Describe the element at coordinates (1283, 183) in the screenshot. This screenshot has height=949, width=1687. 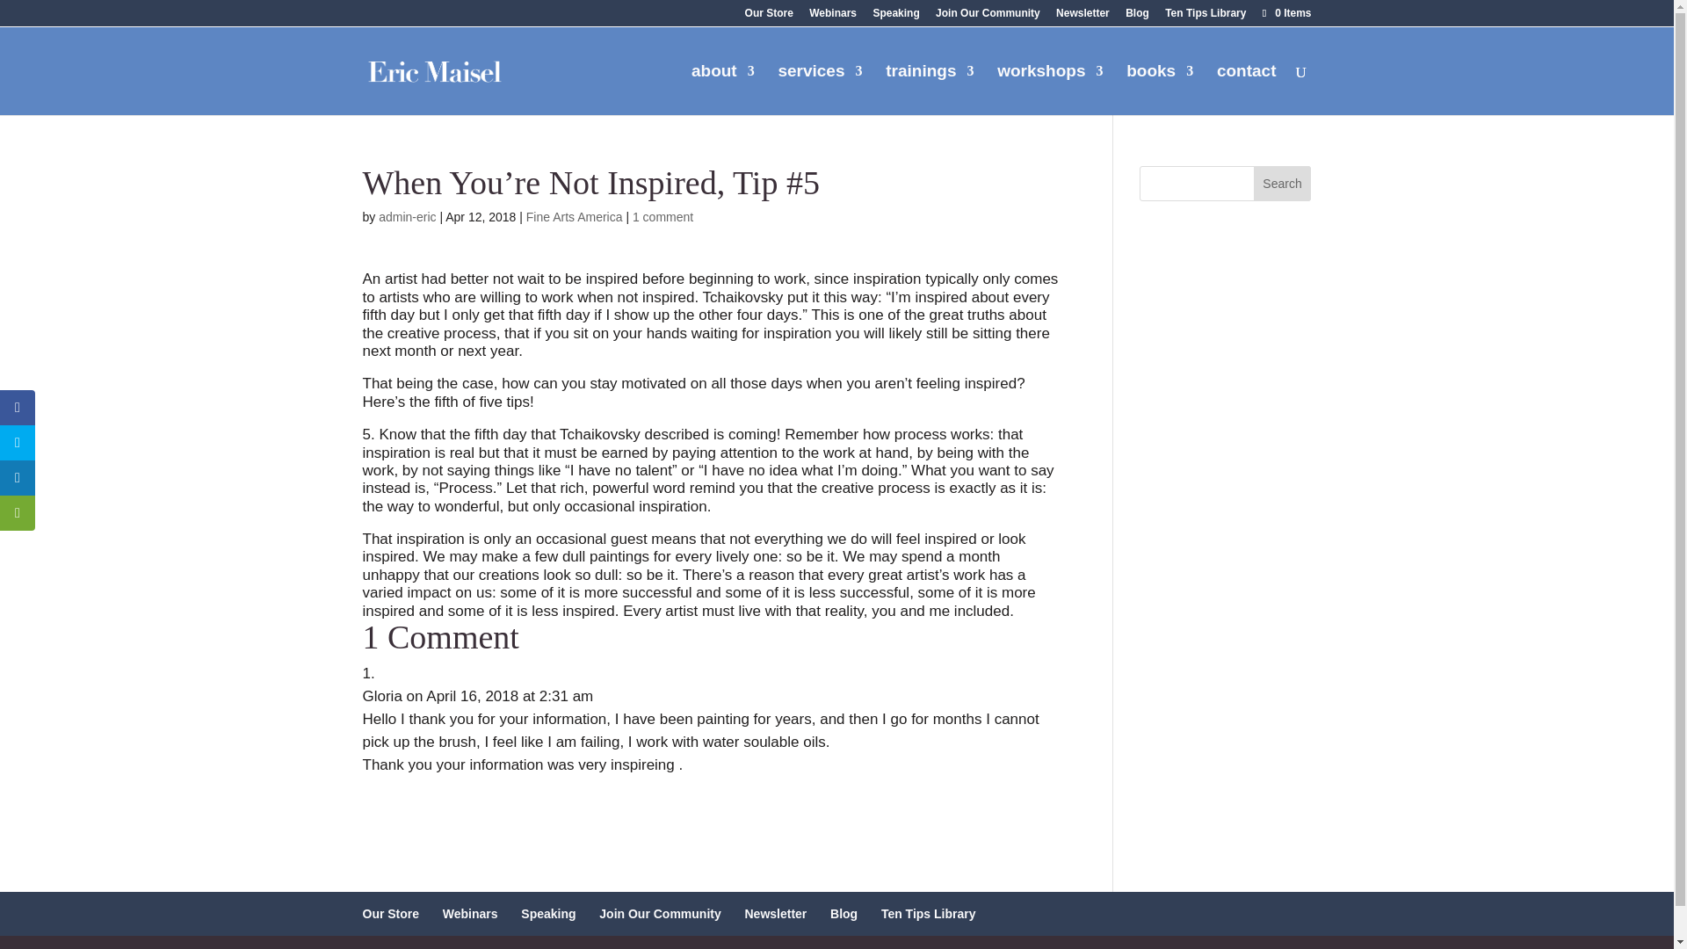
I see `Search` at that location.